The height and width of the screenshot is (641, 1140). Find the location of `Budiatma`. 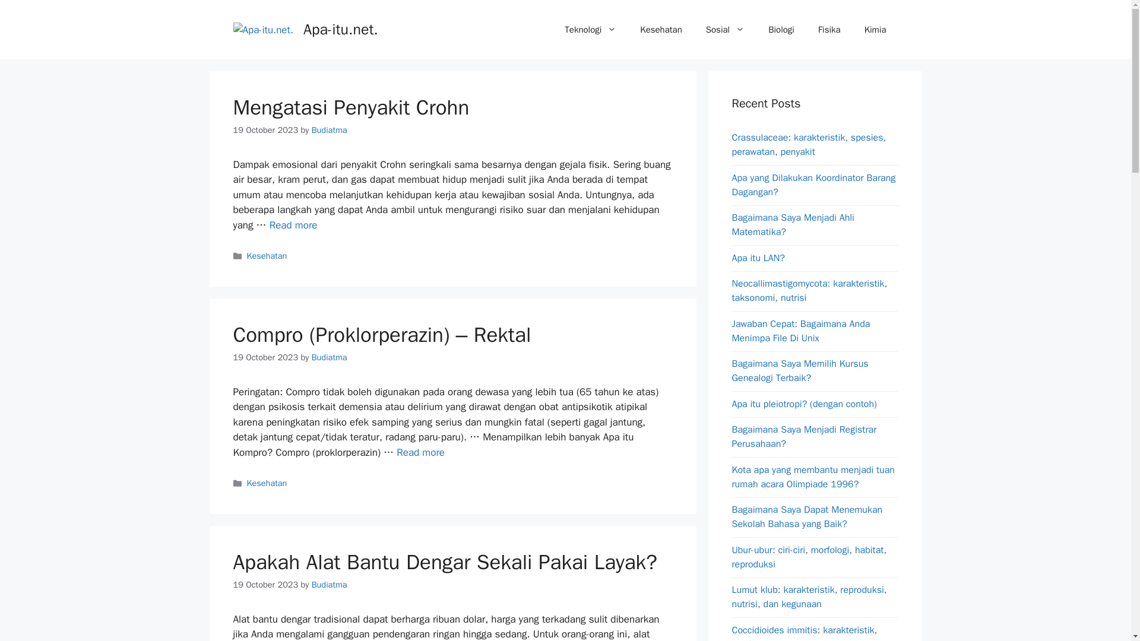

Budiatma is located at coordinates (329, 584).